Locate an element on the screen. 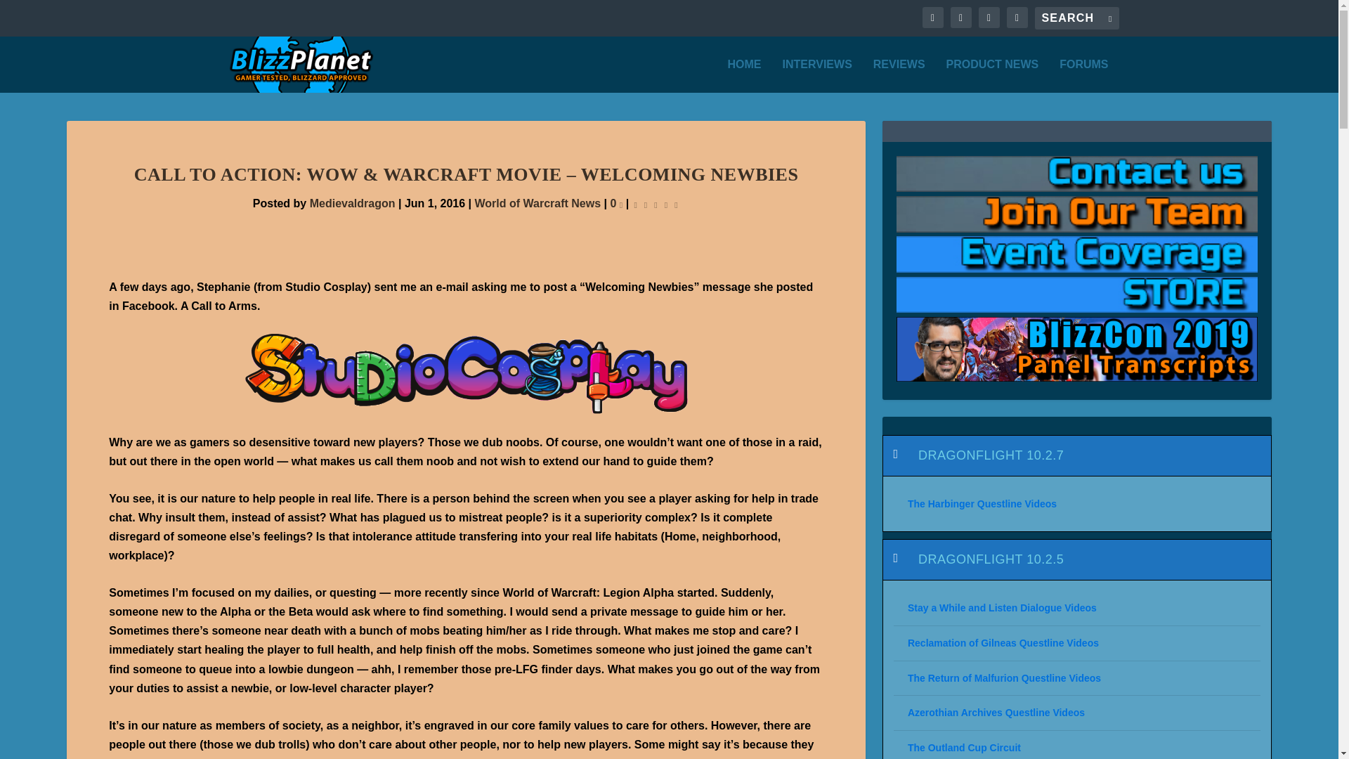  Rating: 0.00 is located at coordinates (656, 204).